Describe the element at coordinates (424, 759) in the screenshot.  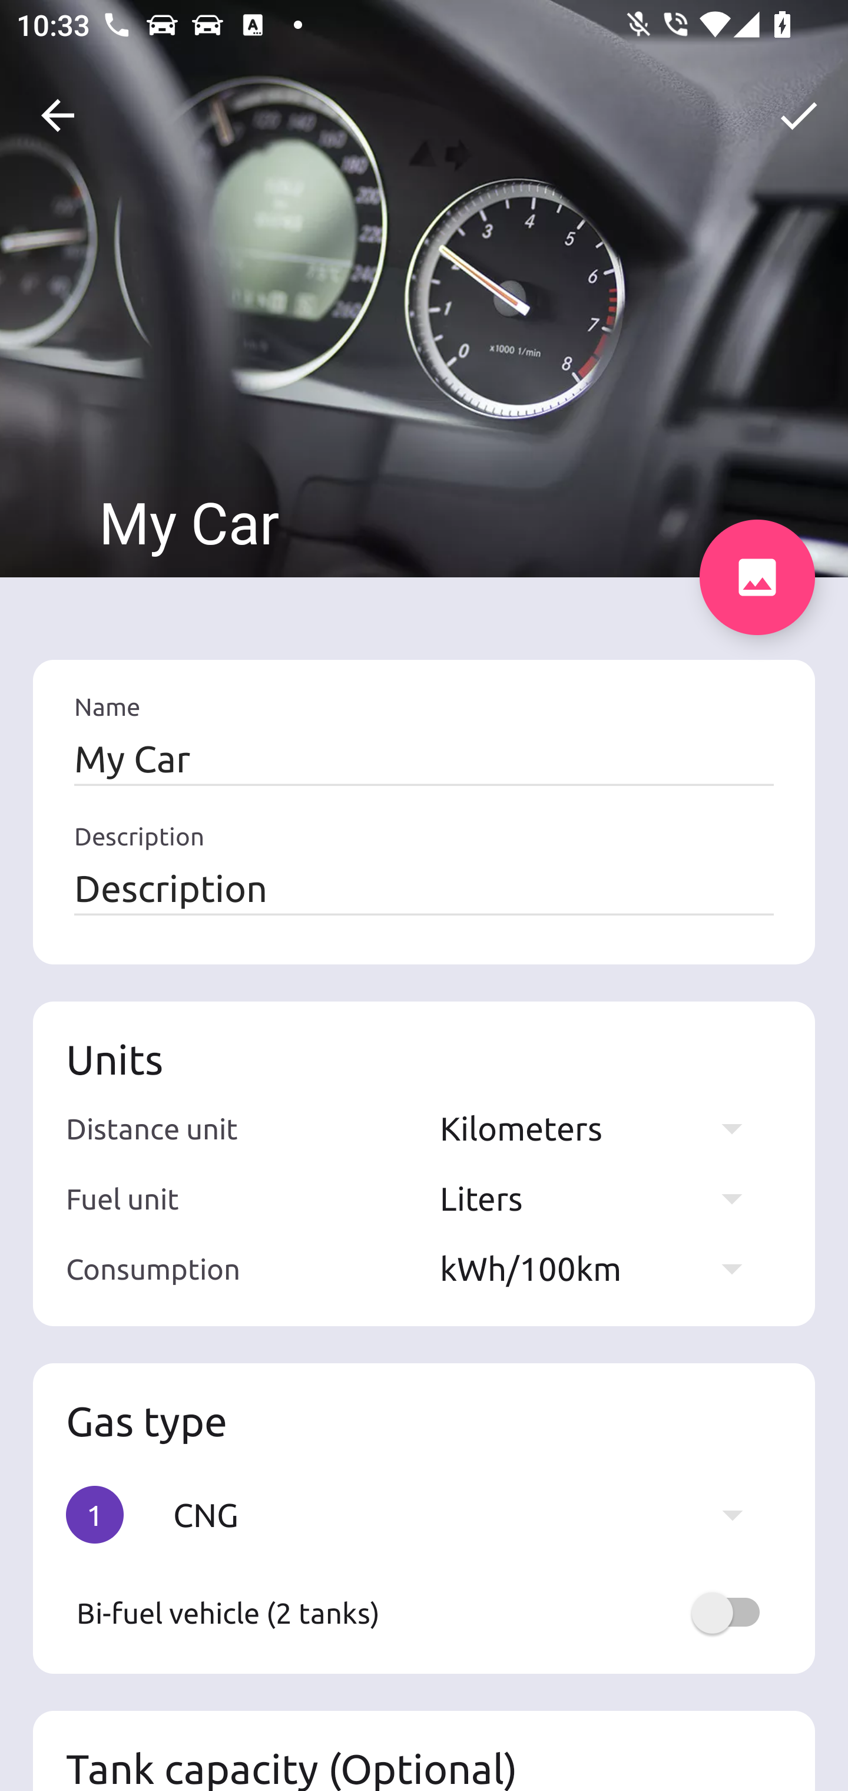
I see `My Car` at that location.